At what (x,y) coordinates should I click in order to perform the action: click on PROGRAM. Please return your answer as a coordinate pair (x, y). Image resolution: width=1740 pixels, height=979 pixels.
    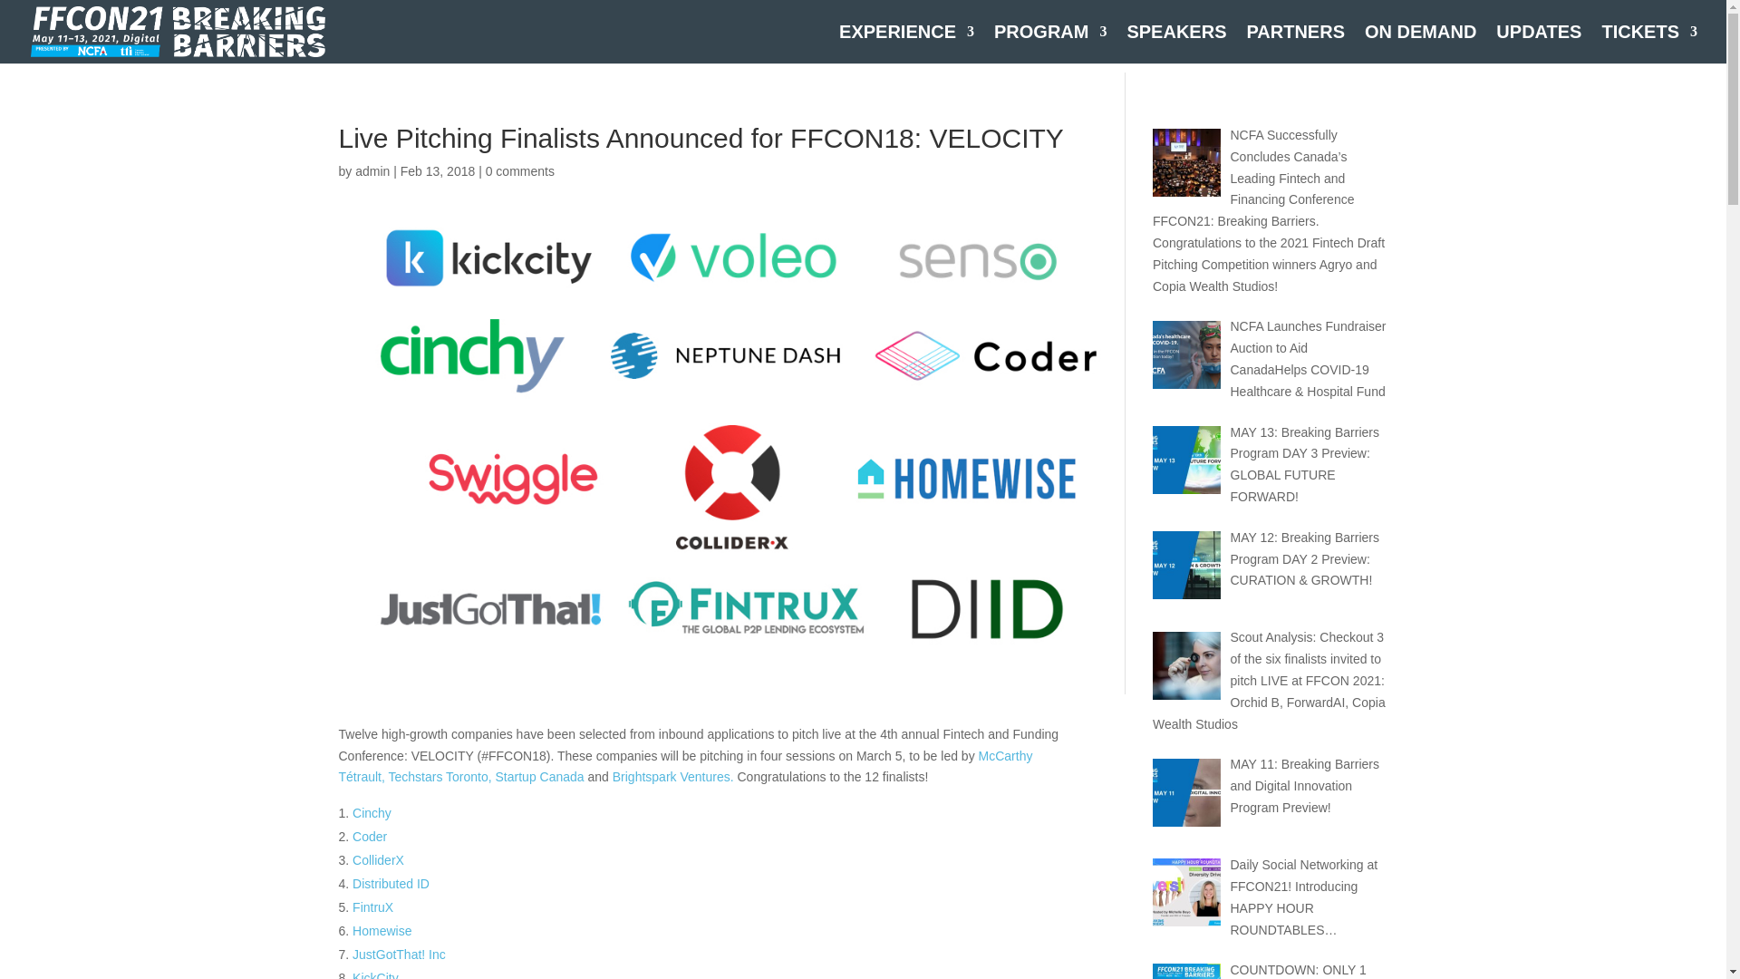
    Looking at the image, I should click on (1049, 44).